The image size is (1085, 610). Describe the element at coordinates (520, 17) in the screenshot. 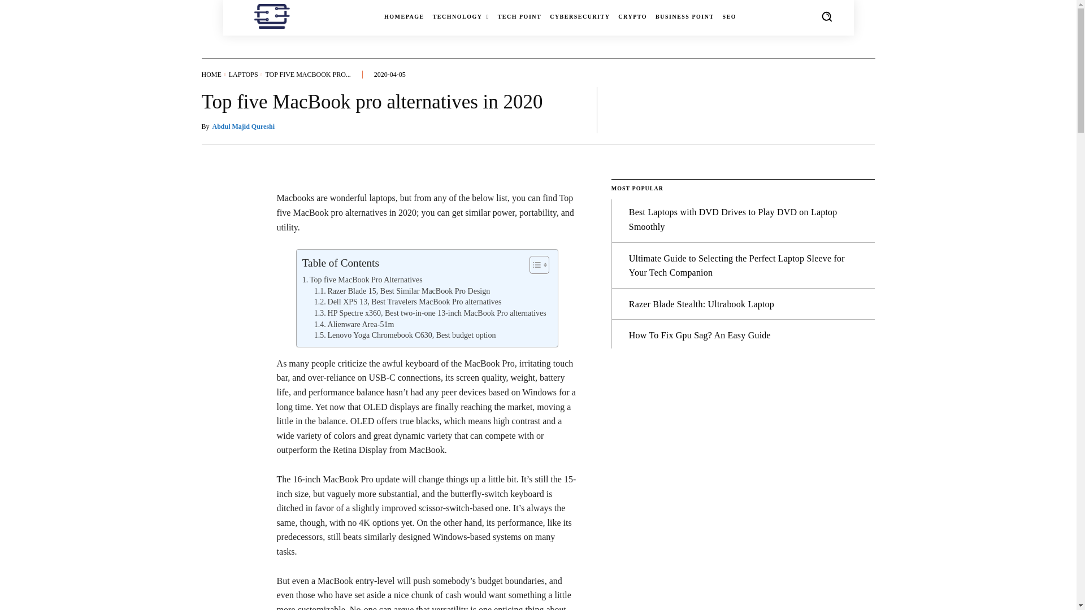

I see `TECH POINT` at that location.